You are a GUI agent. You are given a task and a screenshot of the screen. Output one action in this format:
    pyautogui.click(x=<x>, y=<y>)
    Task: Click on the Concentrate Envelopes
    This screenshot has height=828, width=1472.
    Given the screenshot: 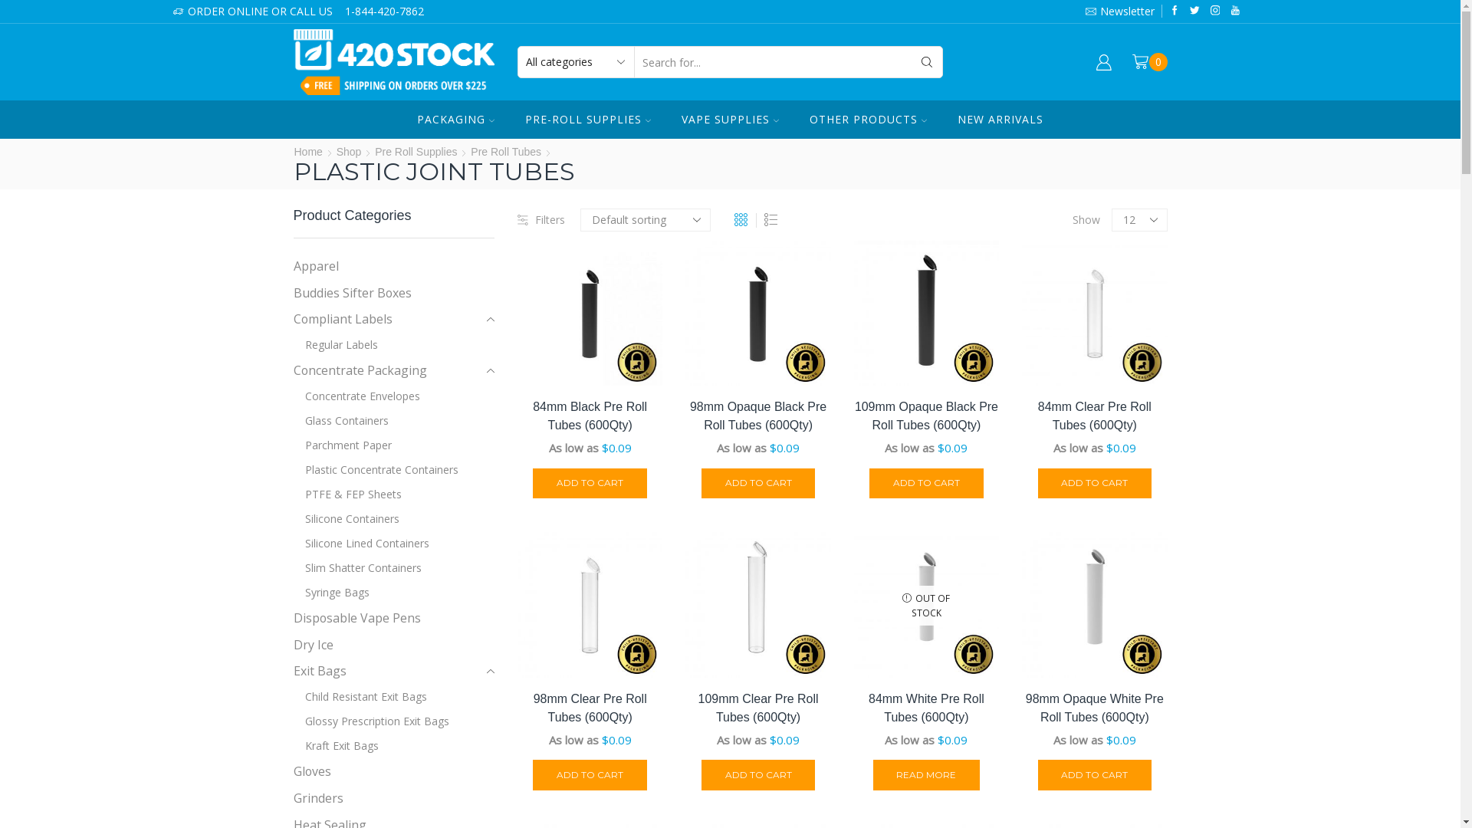 What is the action you would take?
    pyautogui.click(x=356, y=396)
    